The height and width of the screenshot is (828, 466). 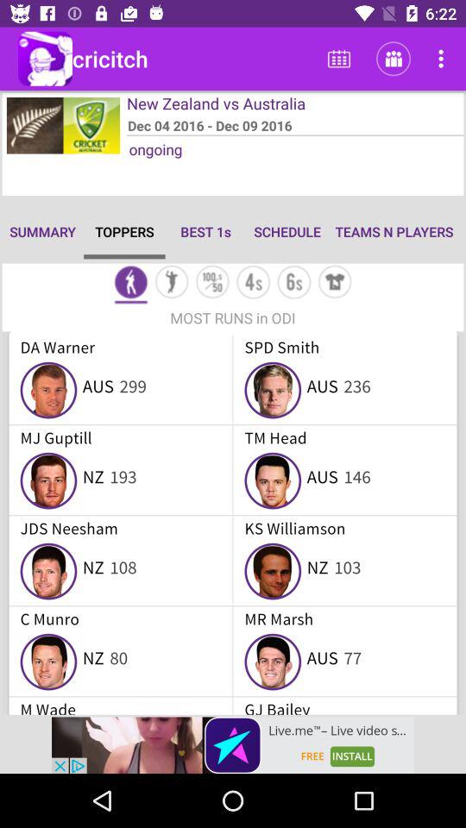 What do you see at coordinates (212, 283) in the screenshot?
I see `percentage page` at bounding box center [212, 283].